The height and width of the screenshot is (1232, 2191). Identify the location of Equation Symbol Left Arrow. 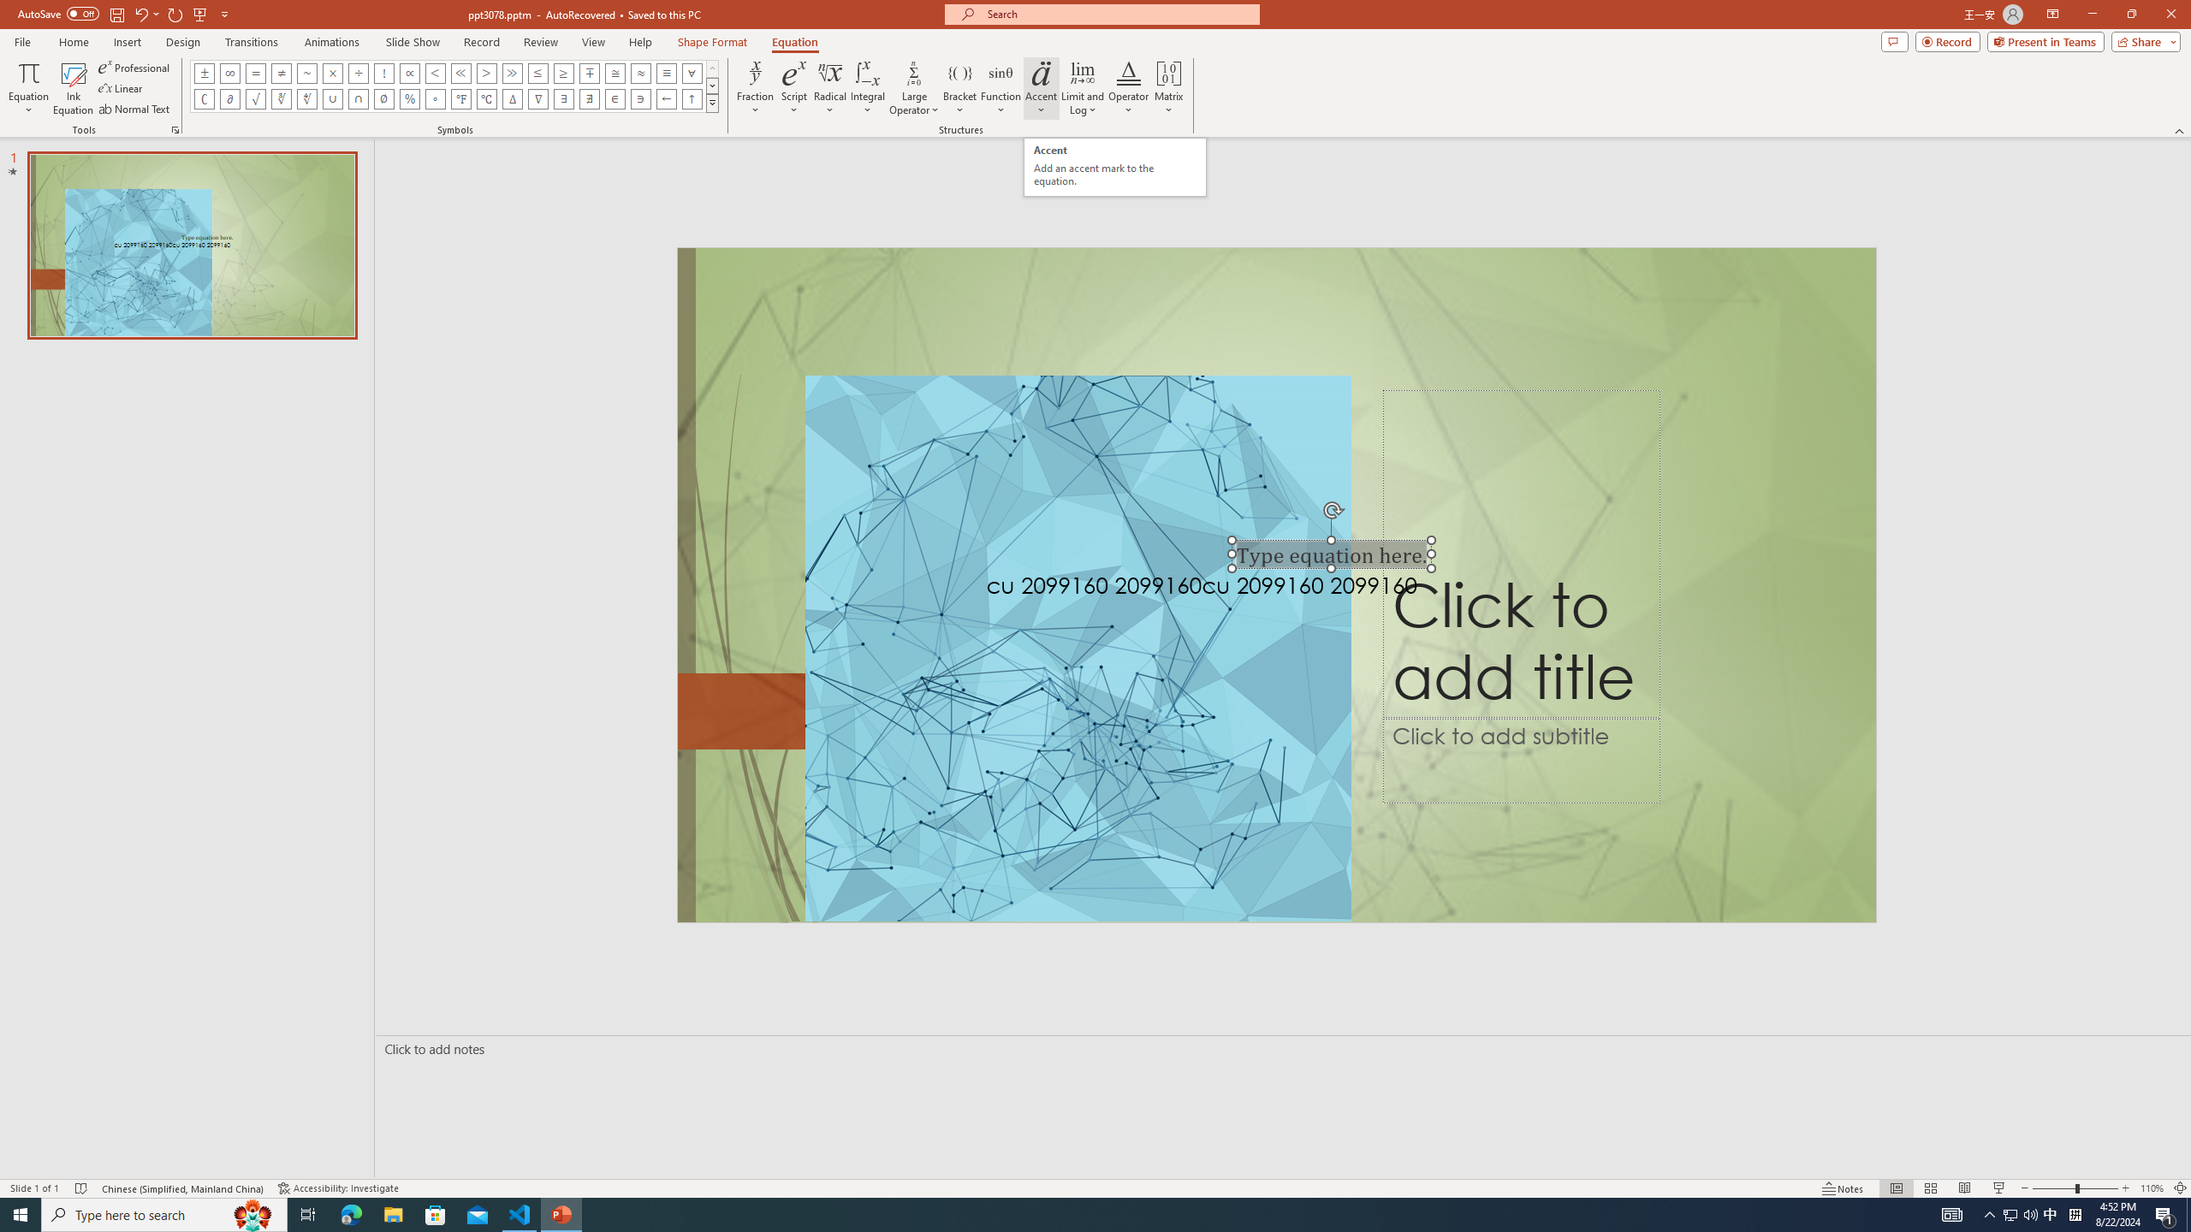
(666, 99).